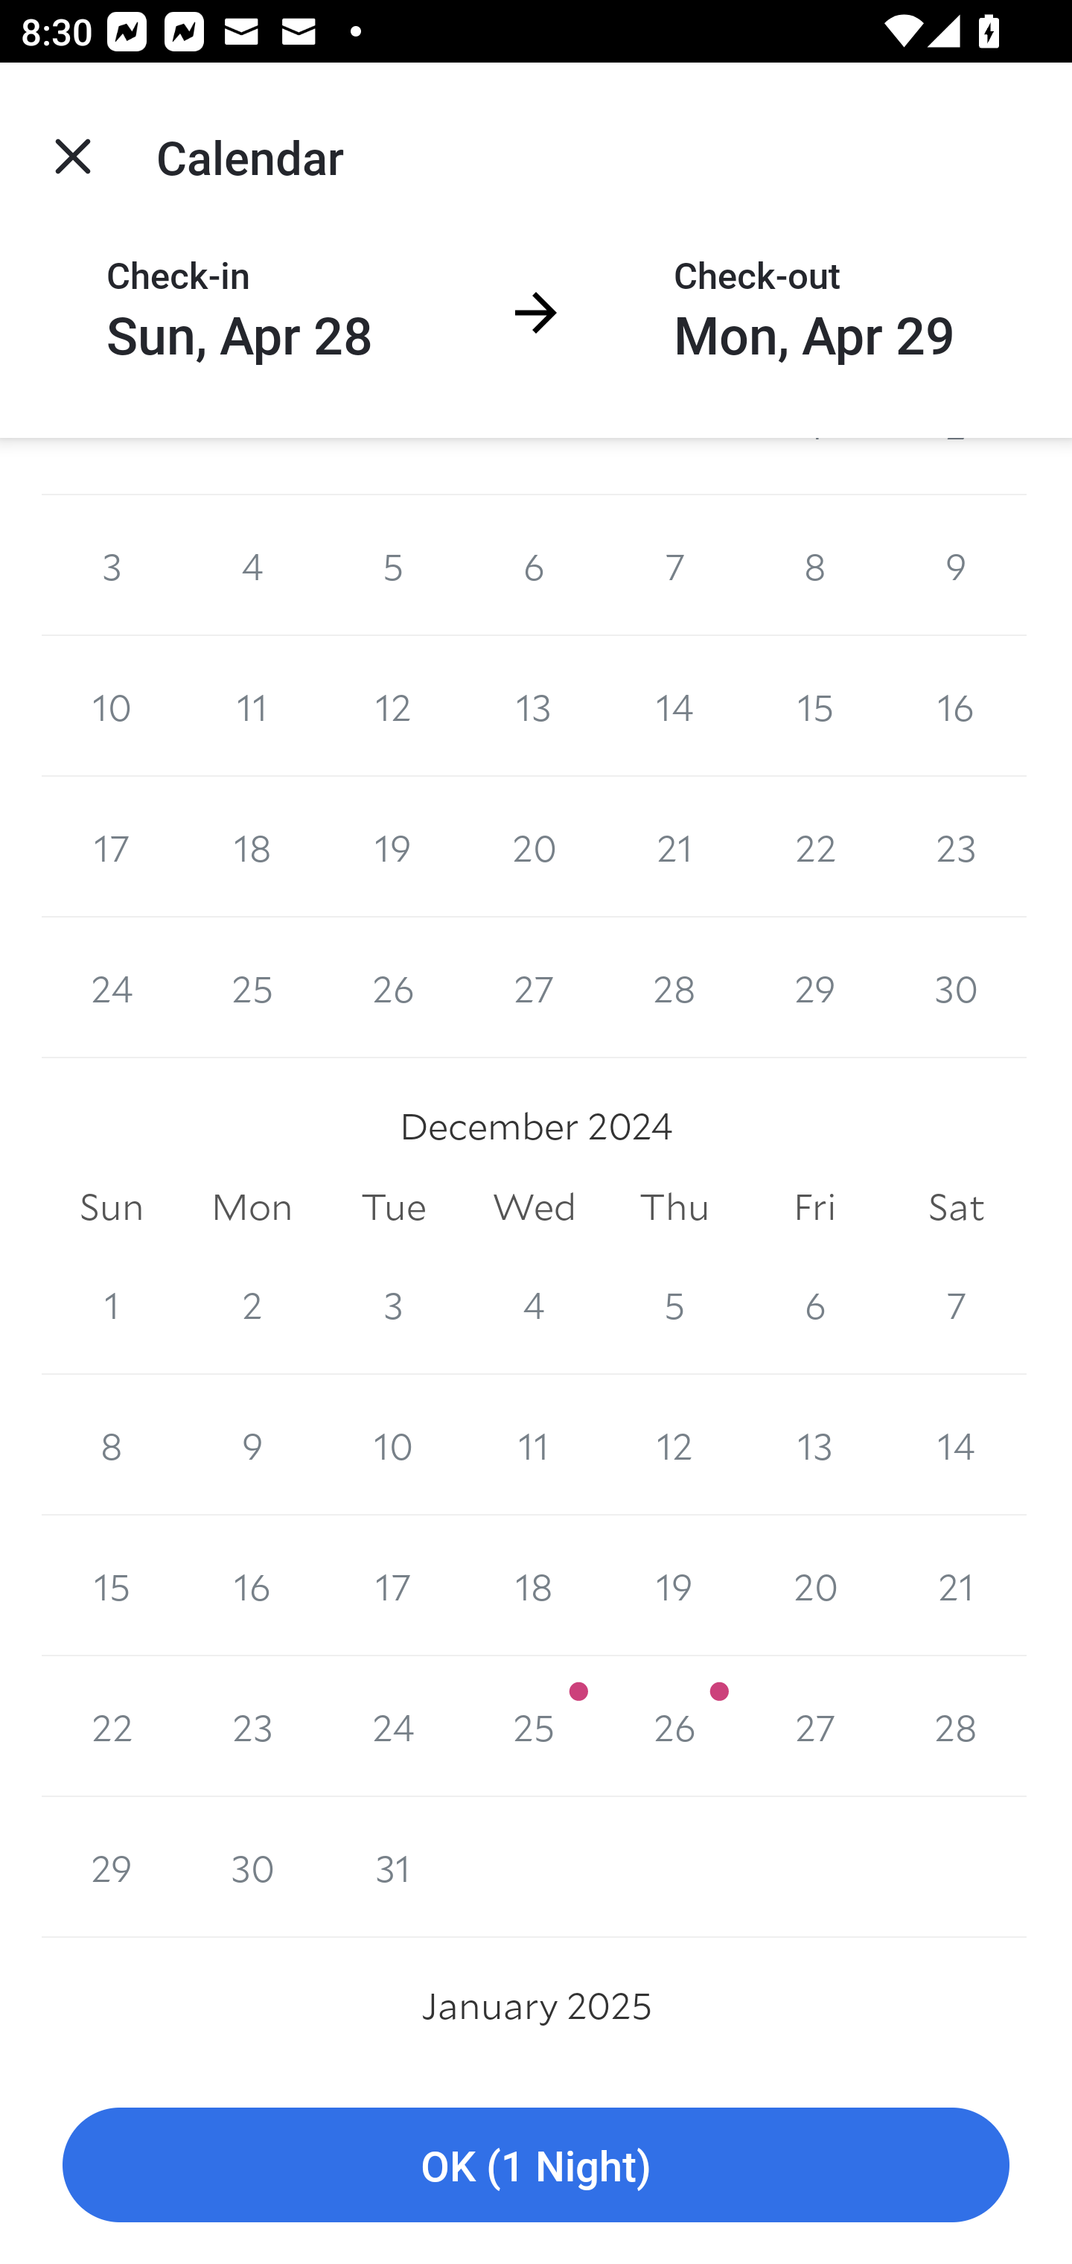 The width and height of the screenshot is (1072, 2264). I want to click on 25 25 December 2024, so click(535, 1727).